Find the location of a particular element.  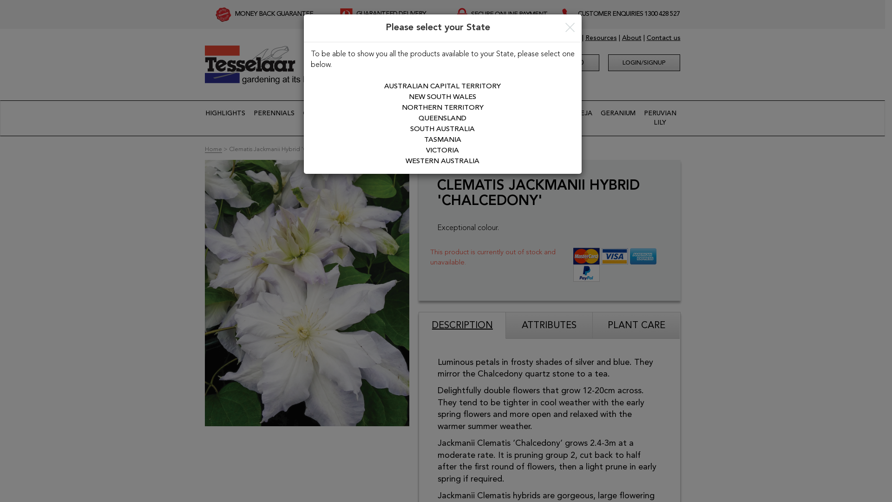

GERANIUM is located at coordinates (618, 113).